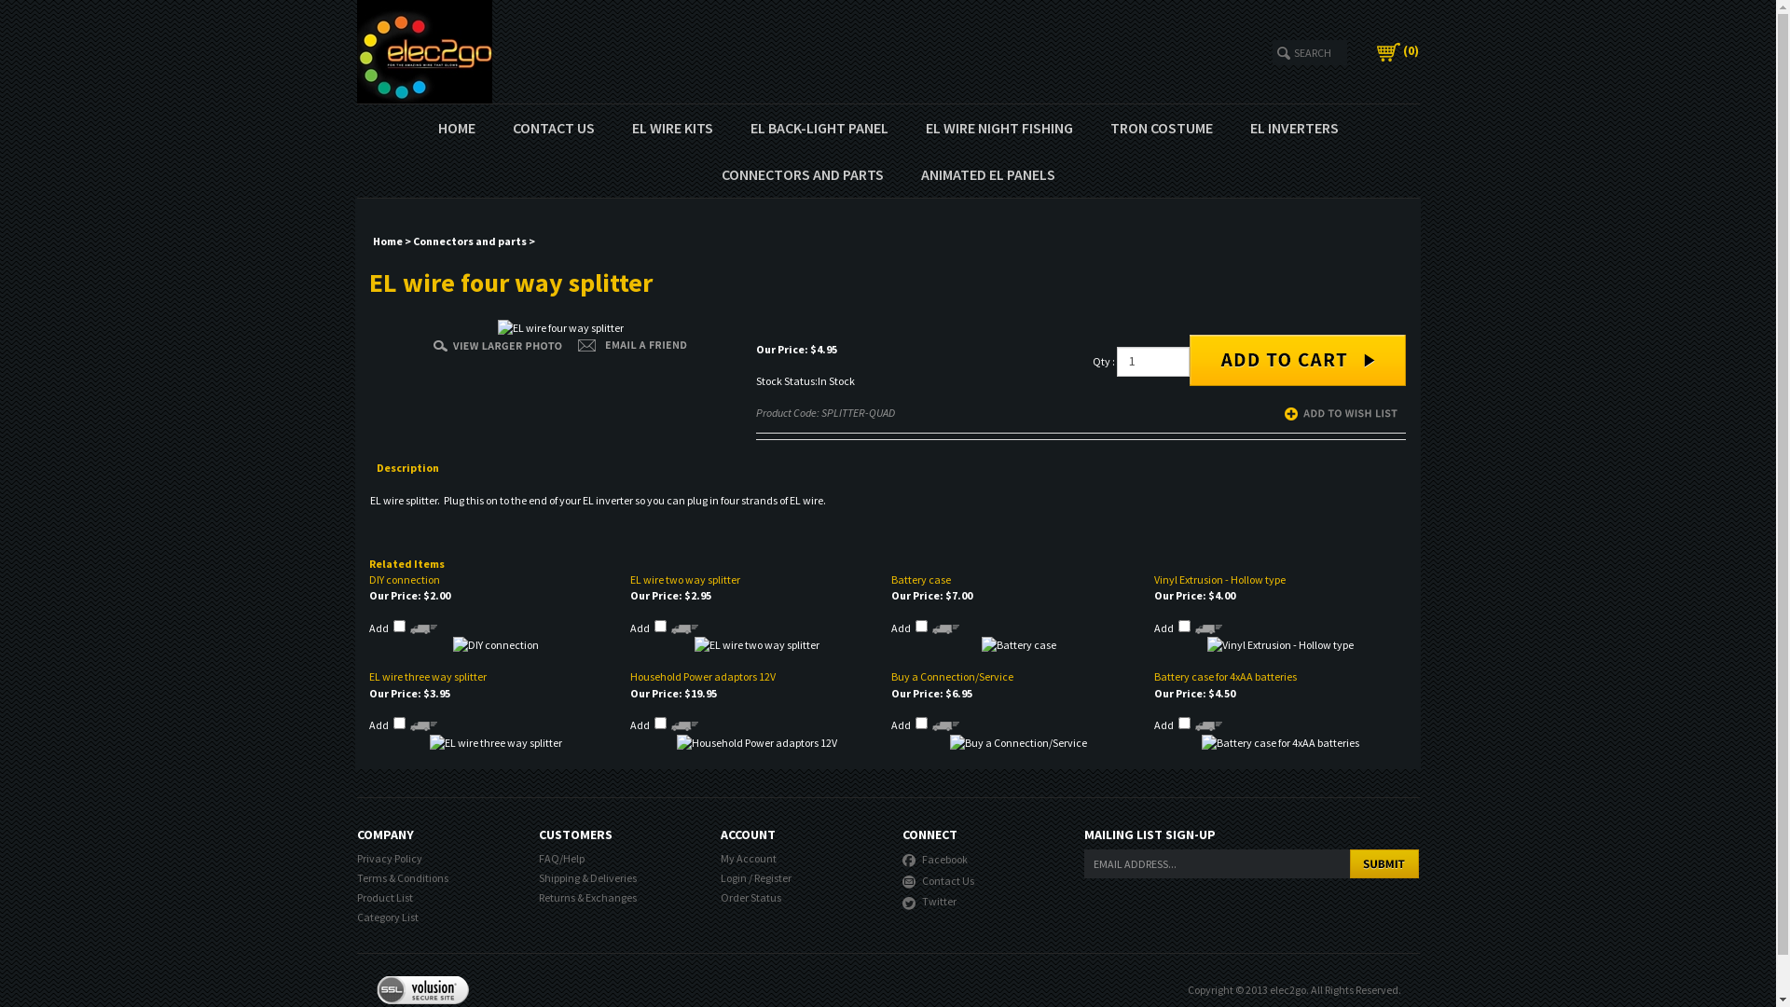 This screenshot has height=1007, width=1790. I want to click on Battery case, so click(921, 580).